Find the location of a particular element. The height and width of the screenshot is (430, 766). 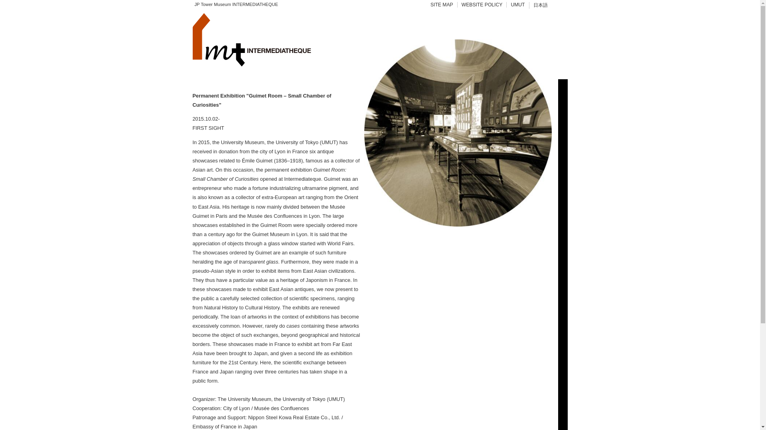

SITE MAP is located at coordinates (442, 5).